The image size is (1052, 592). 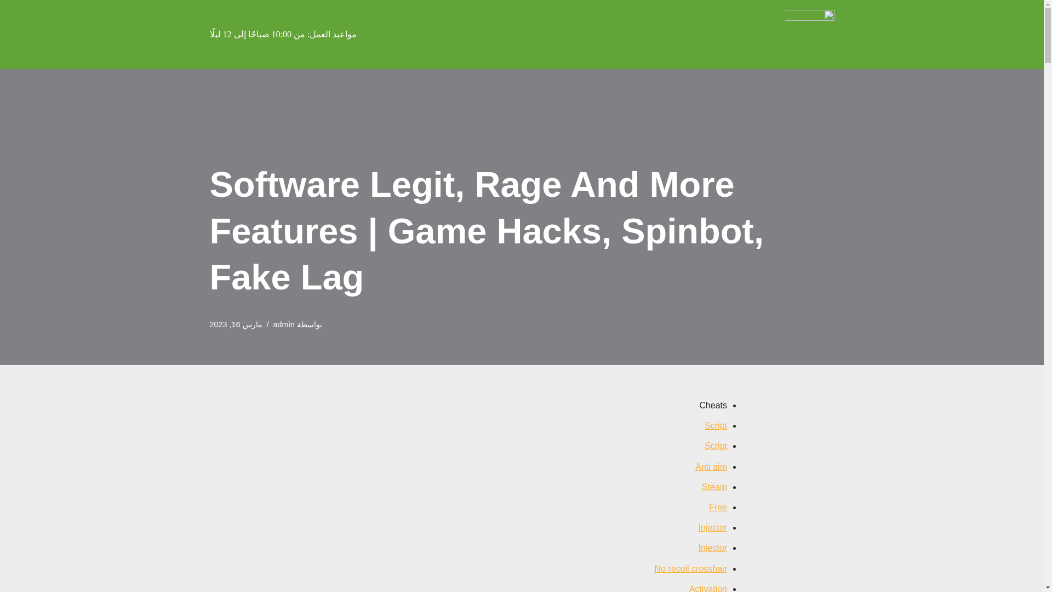 What do you see at coordinates (716, 425) in the screenshot?
I see `Script` at bounding box center [716, 425].